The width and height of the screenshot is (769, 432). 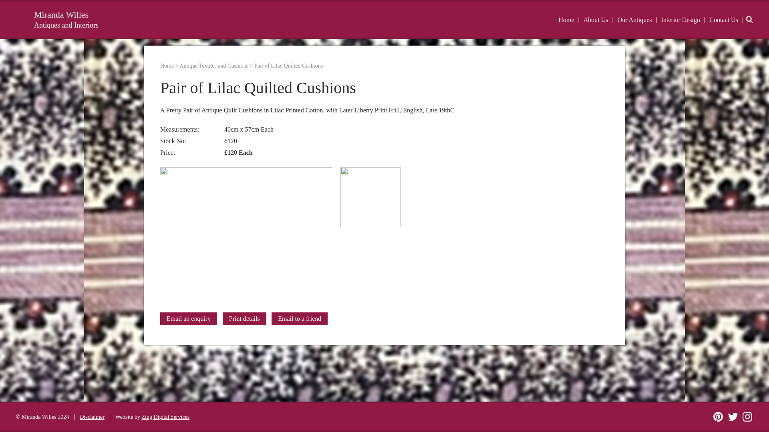 I want to click on Interior Design, so click(x=680, y=20).